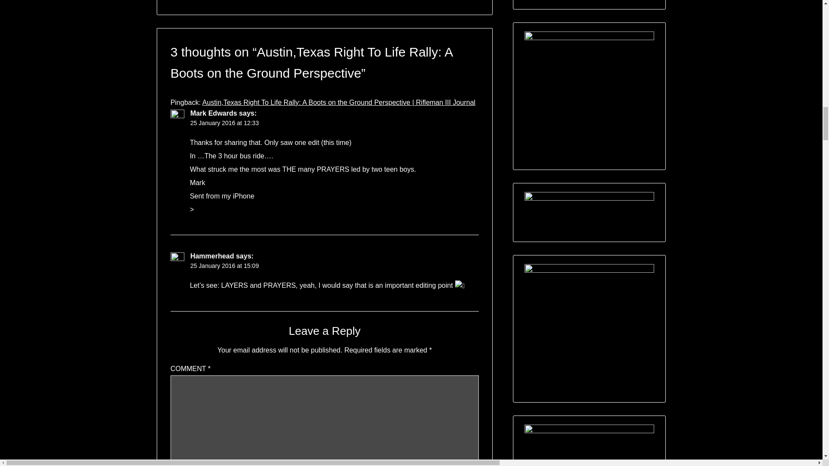 The image size is (829, 466). What do you see at coordinates (212, 256) in the screenshot?
I see `Hammerhead` at bounding box center [212, 256].